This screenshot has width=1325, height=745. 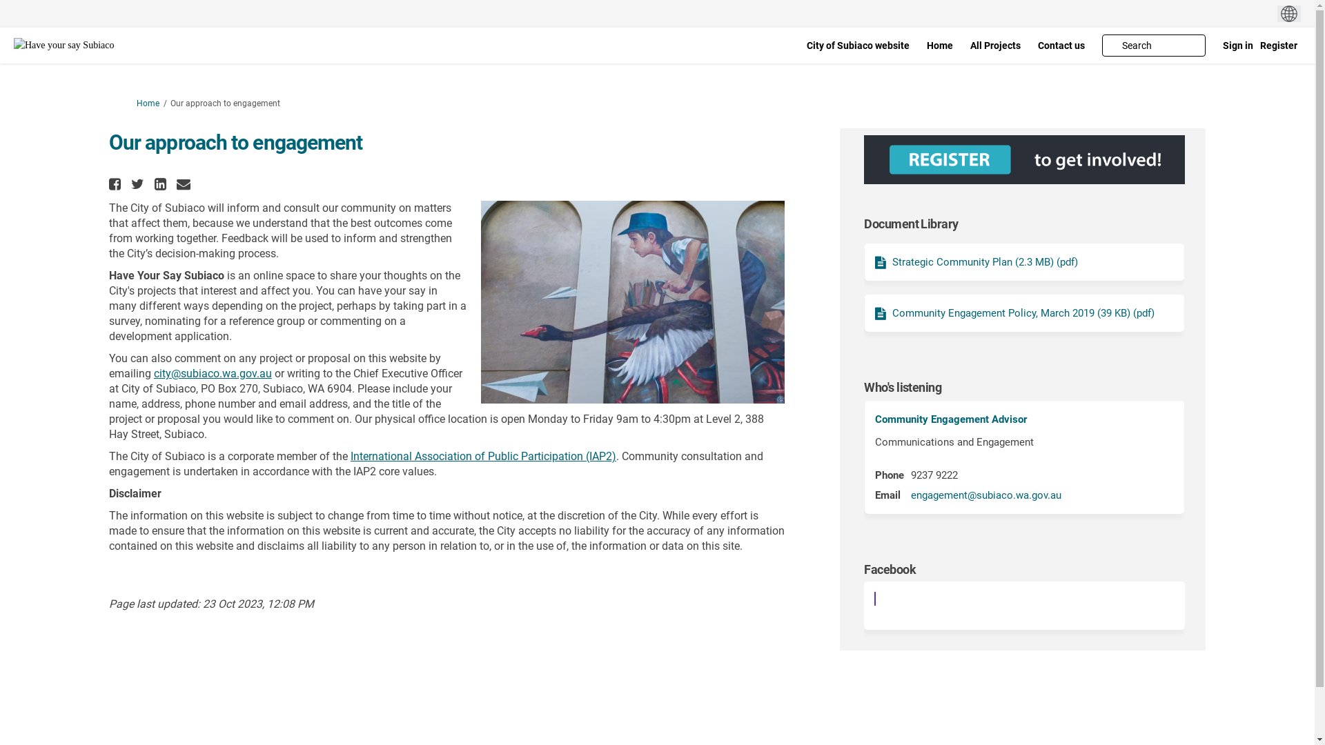 What do you see at coordinates (986, 495) in the screenshot?
I see `engagement@subiaco.wa.gov.au
(External link)` at bounding box center [986, 495].